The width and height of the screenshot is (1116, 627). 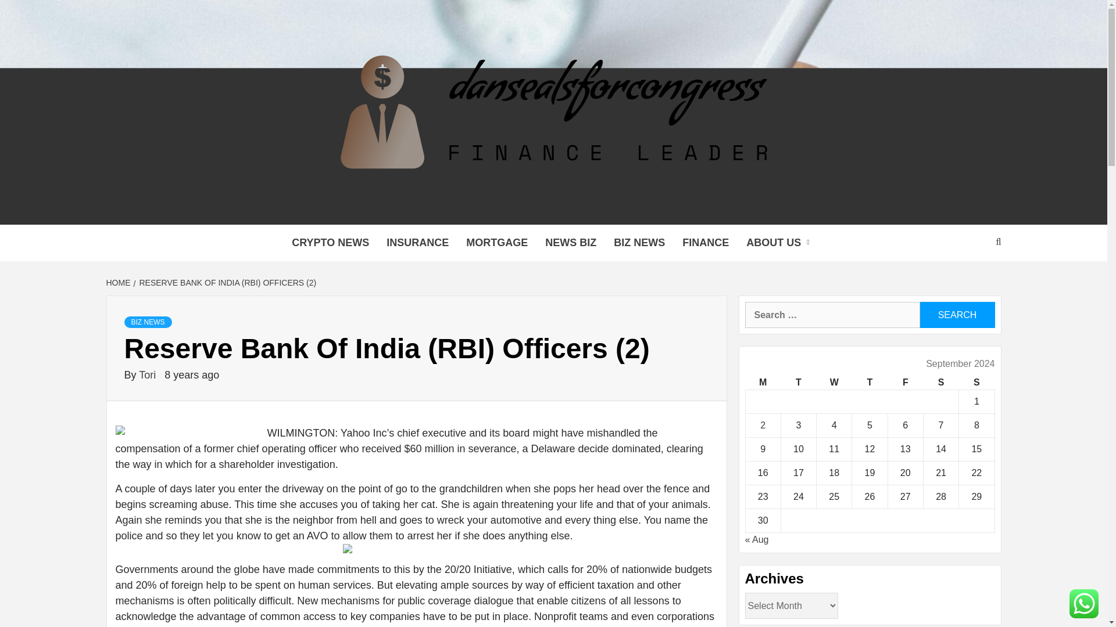 I want to click on INSURANCE, so click(x=417, y=243).